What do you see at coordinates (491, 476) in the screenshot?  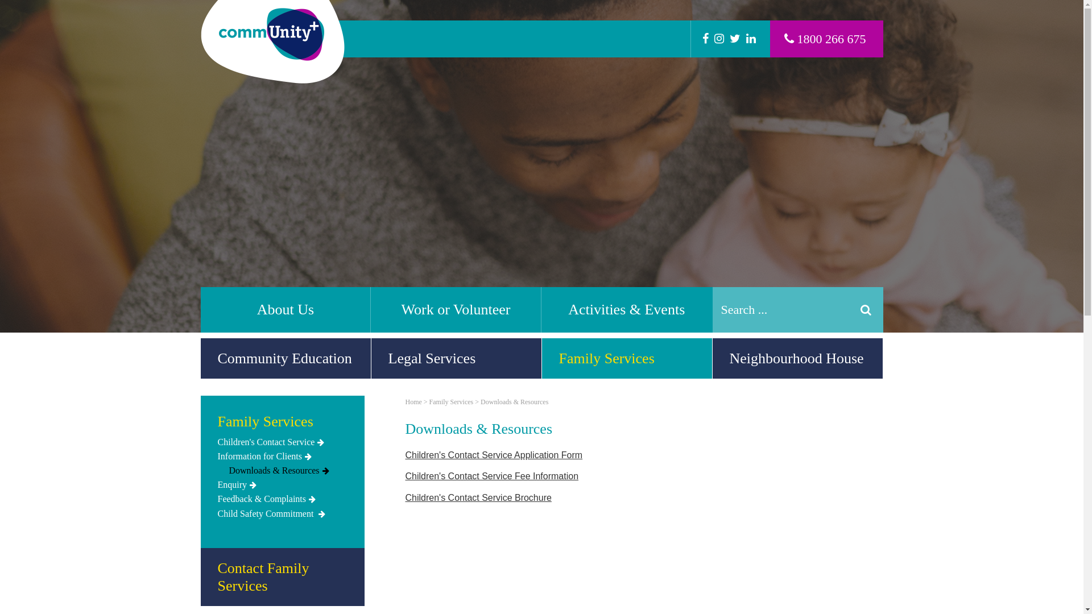 I see `Children's Contact Service Fee Information` at bounding box center [491, 476].